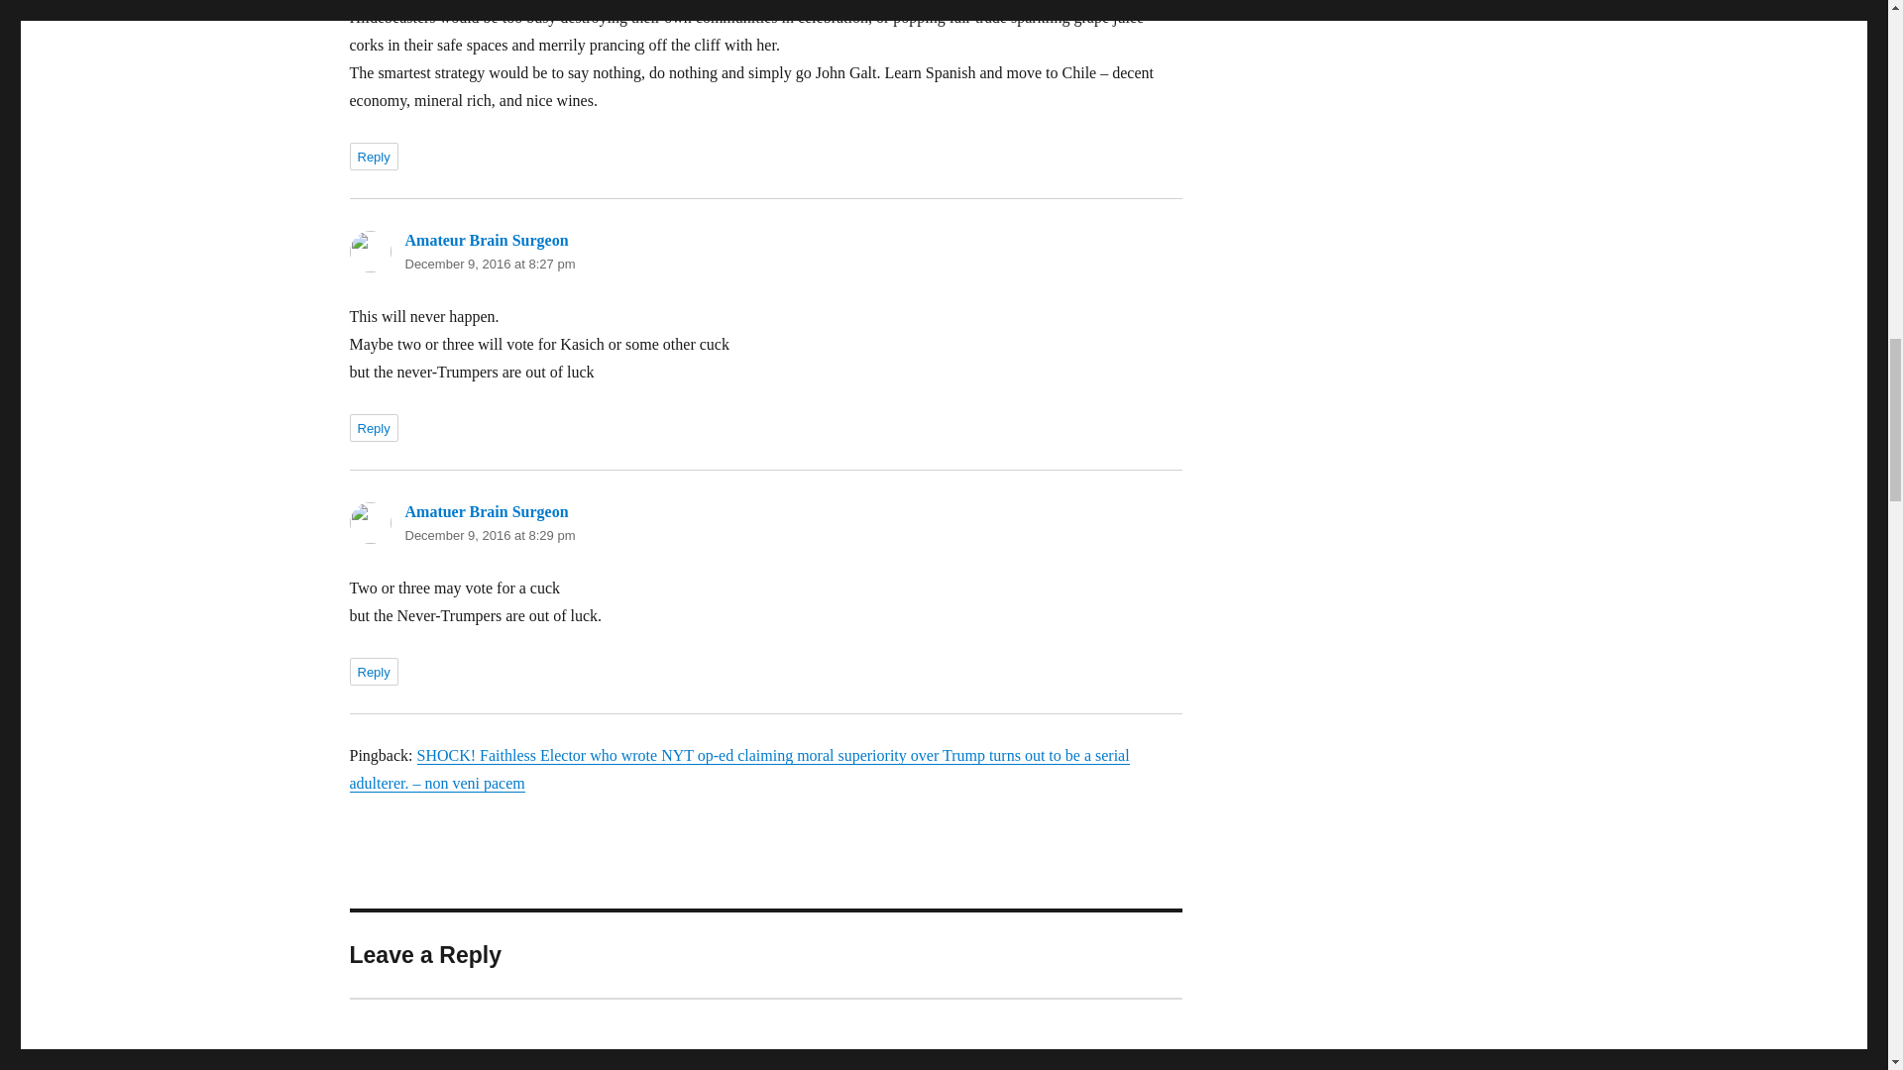 The width and height of the screenshot is (1903, 1070). What do you see at coordinates (373, 672) in the screenshot?
I see `Reply` at bounding box center [373, 672].